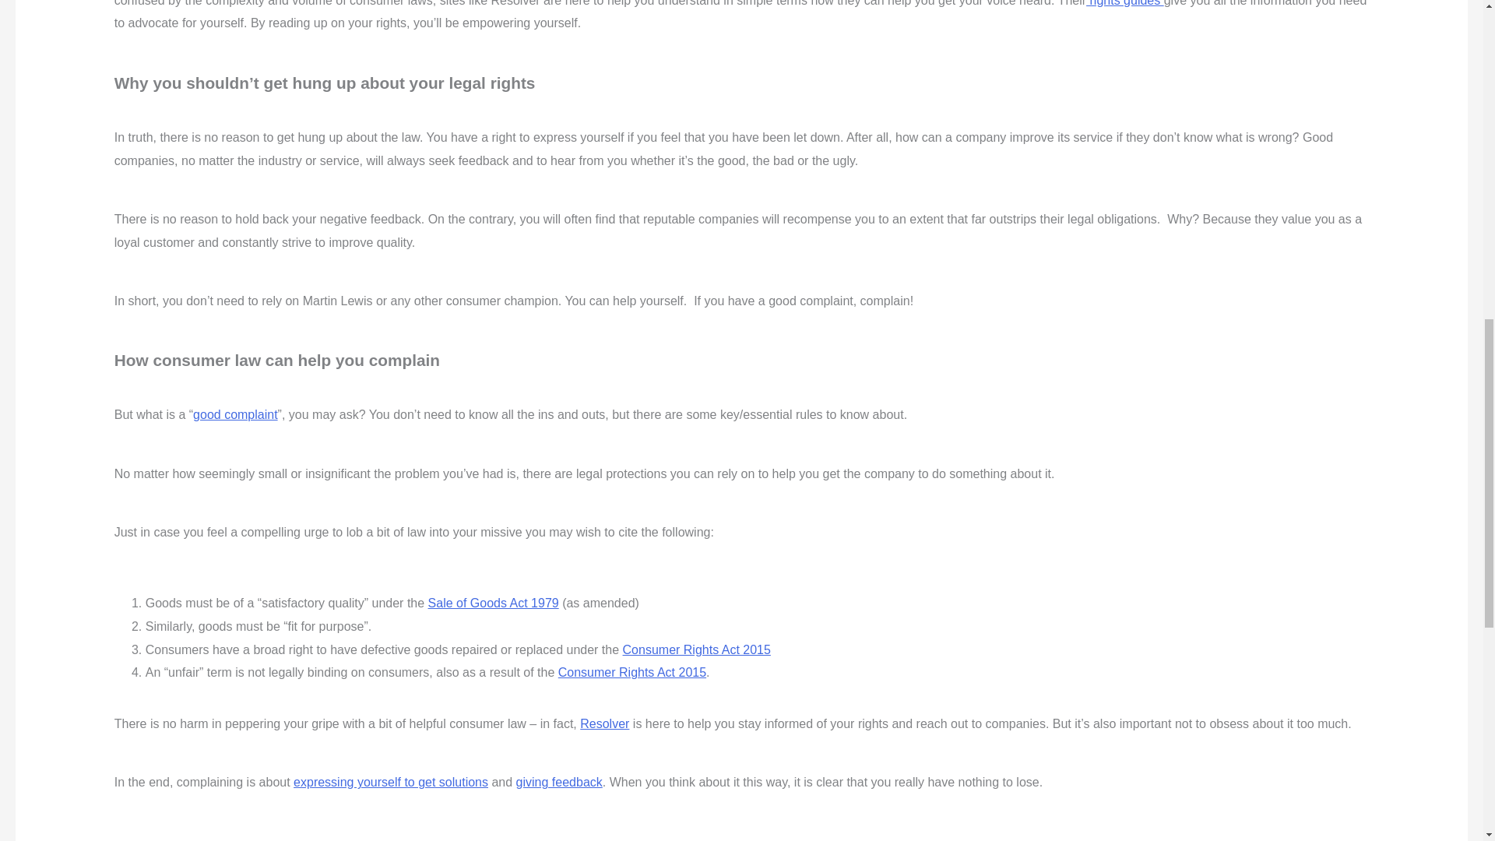 Image resolution: width=1495 pixels, height=841 pixels. Describe the element at coordinates (631, 672) in the screenshot. I see `Consumer Rights Act 2015` at that location.